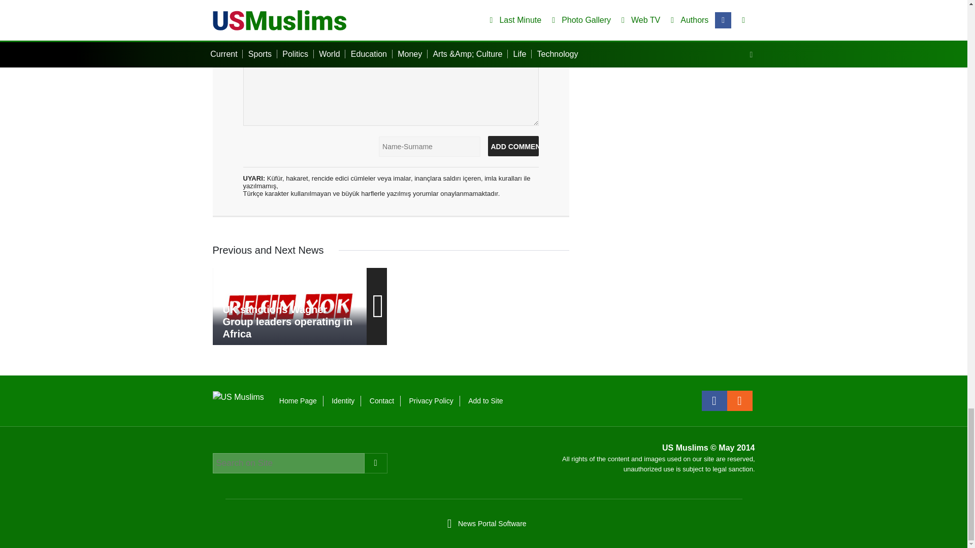 The image size is (975, 548). I want to click on ADD COMMENT, so click(513, 146).